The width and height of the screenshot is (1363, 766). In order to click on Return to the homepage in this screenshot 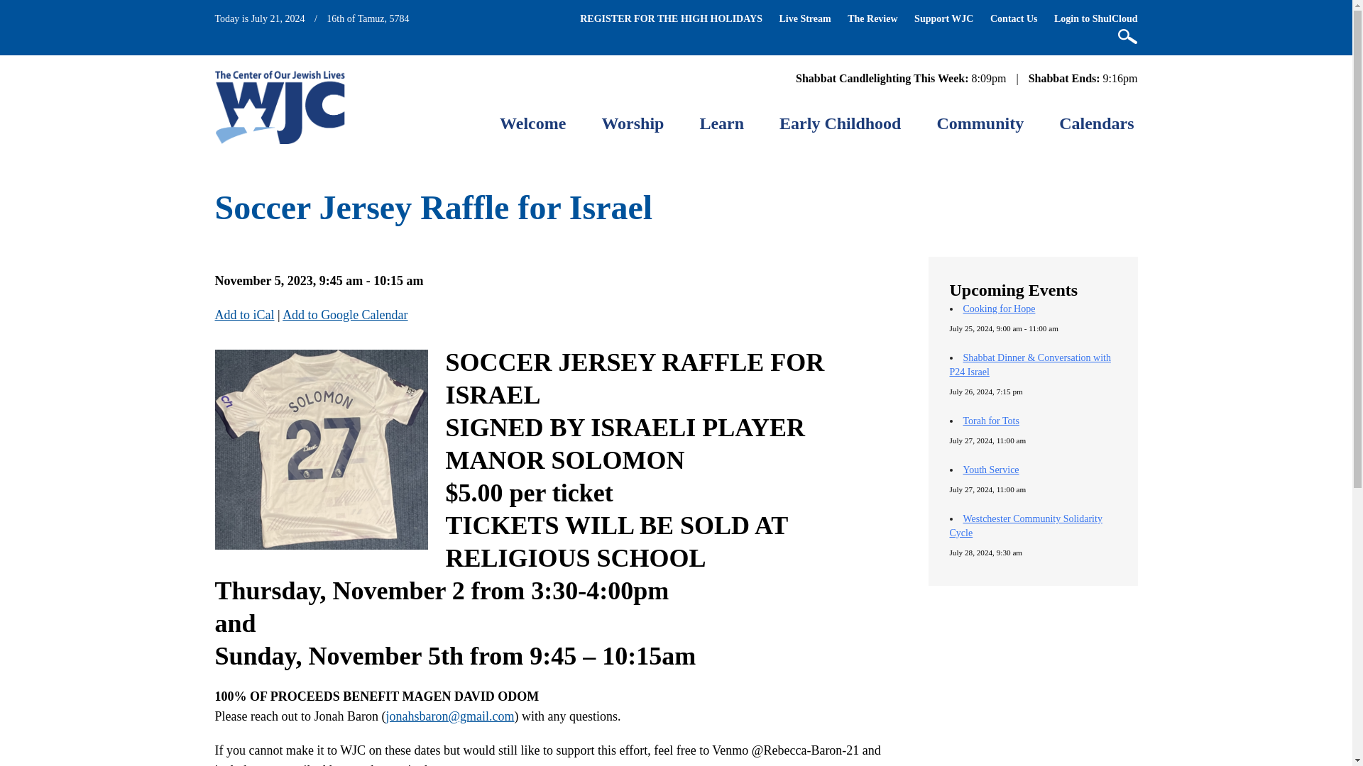, I will do `click(279, 106)`.